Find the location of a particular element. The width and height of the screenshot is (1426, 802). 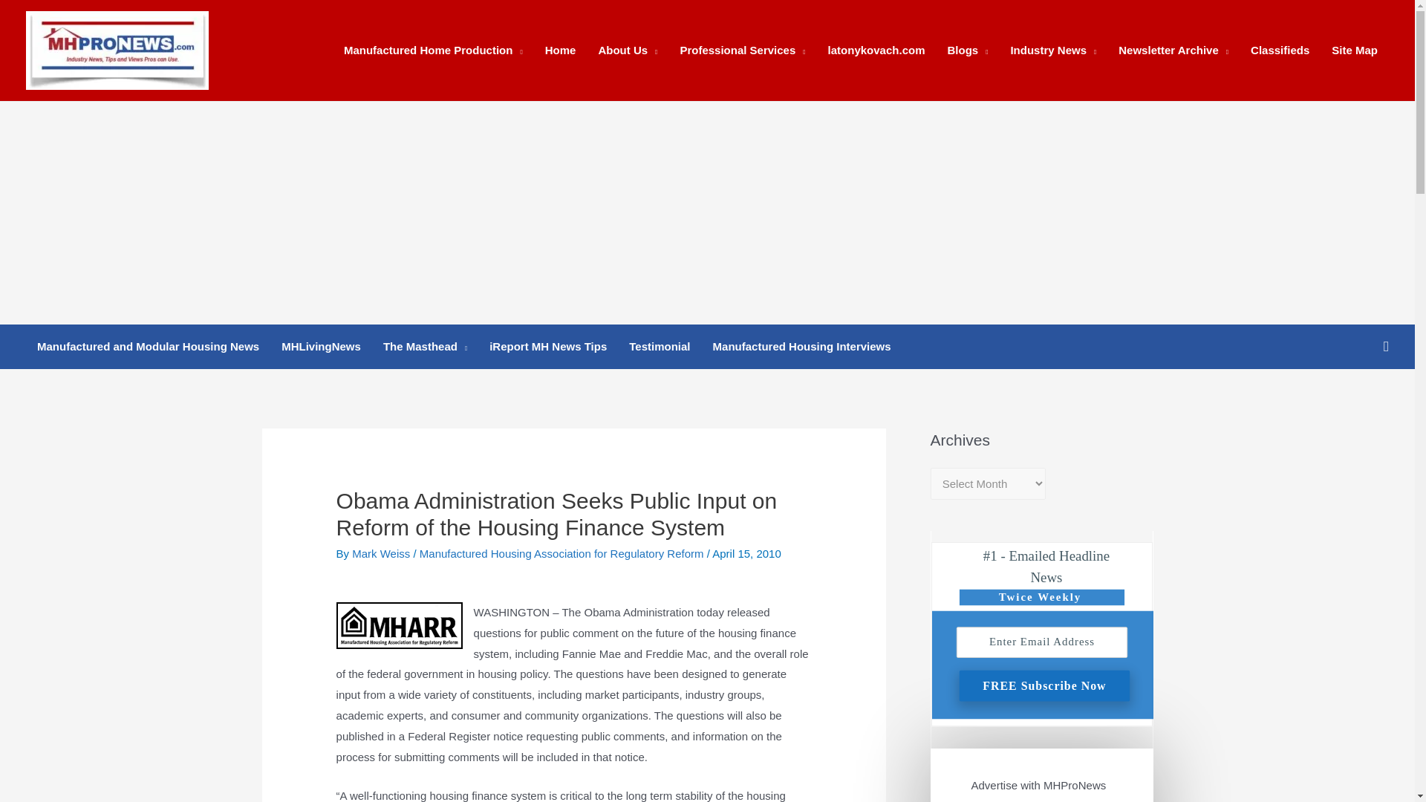

Blogs is located at coordinates (967, 50).